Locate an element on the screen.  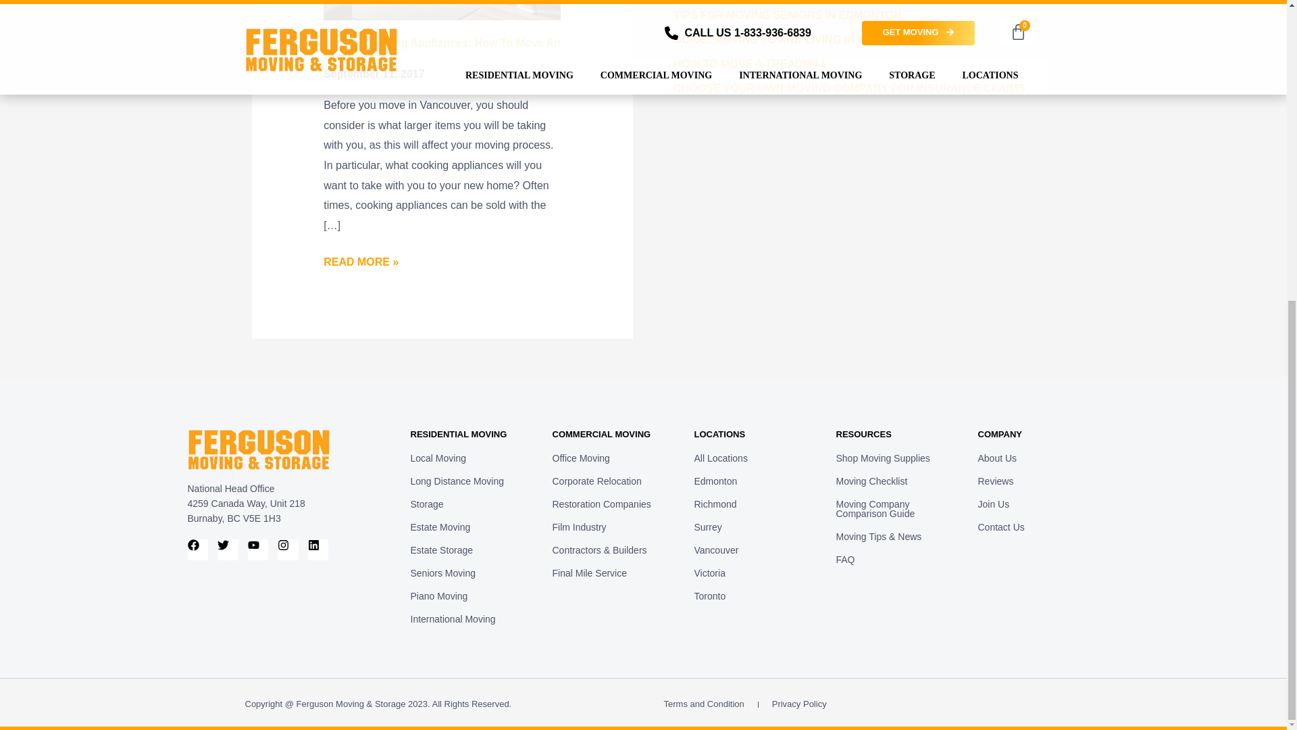
TWITTER is located at coordinates (228, 550).